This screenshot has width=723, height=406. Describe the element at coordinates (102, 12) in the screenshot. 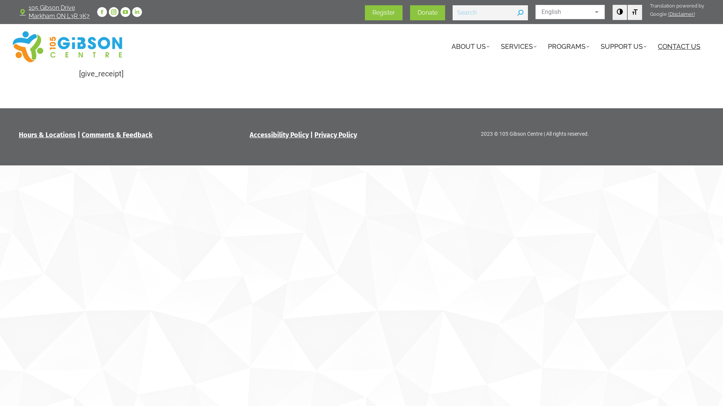

I see `Facebook page opens in new window` at that location.